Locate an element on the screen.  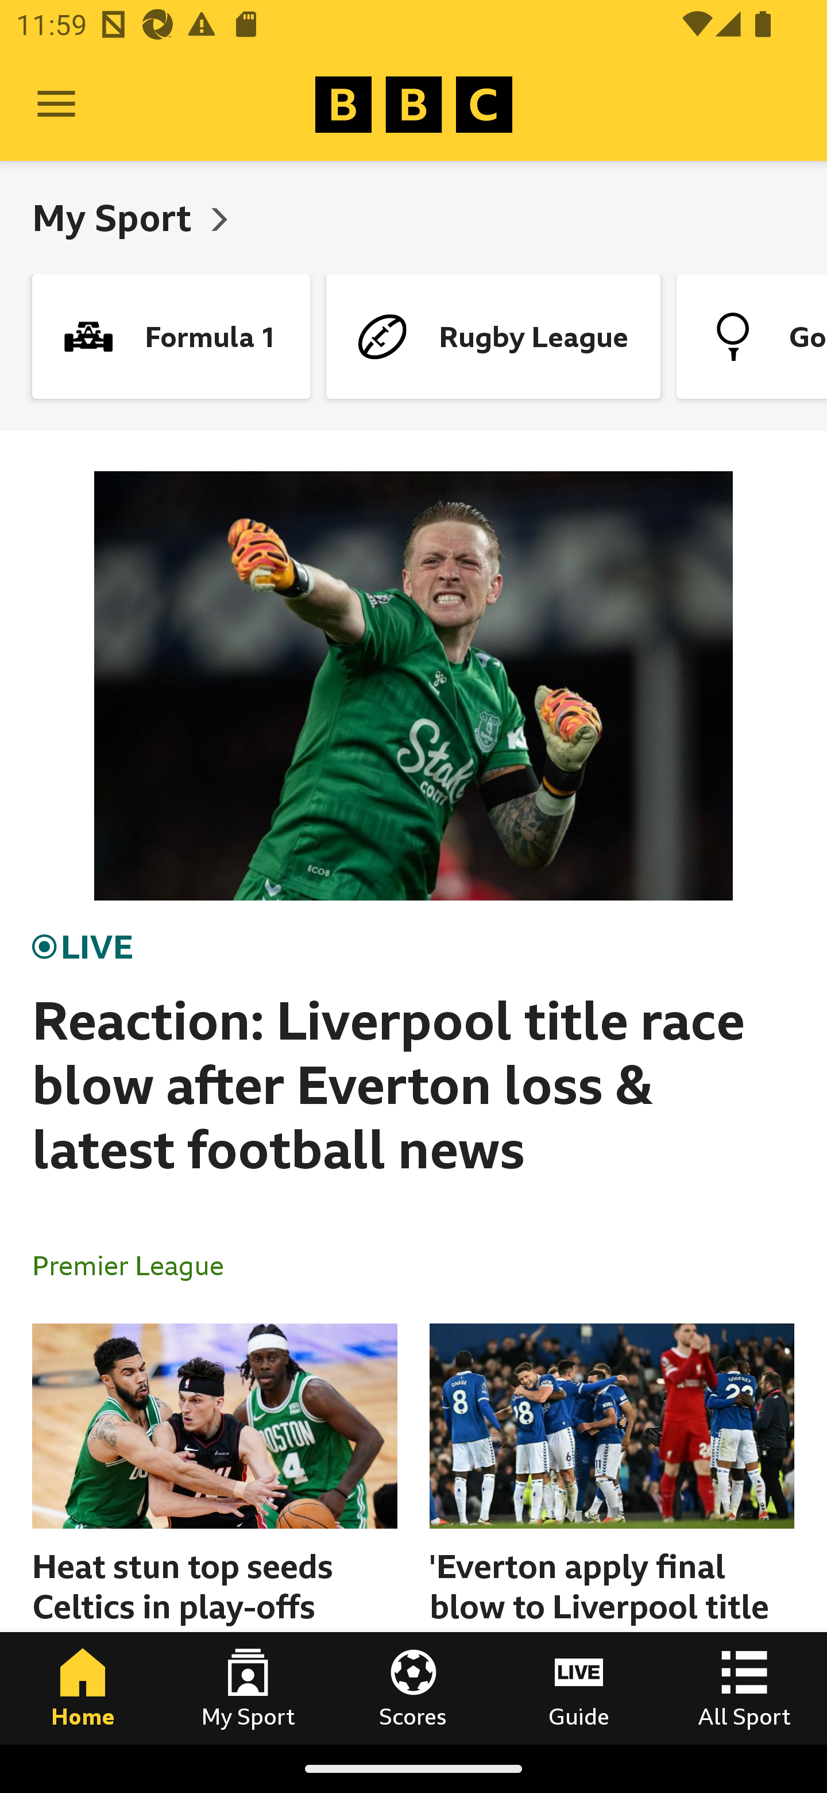
My Sport is located at coordinates (116, 217).